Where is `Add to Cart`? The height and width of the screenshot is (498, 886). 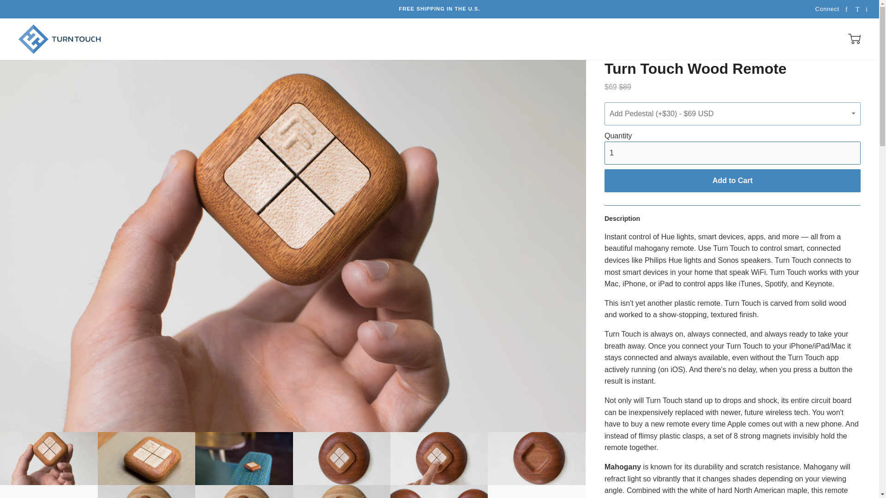
Add to Cart is located at coordinates (732, 181).